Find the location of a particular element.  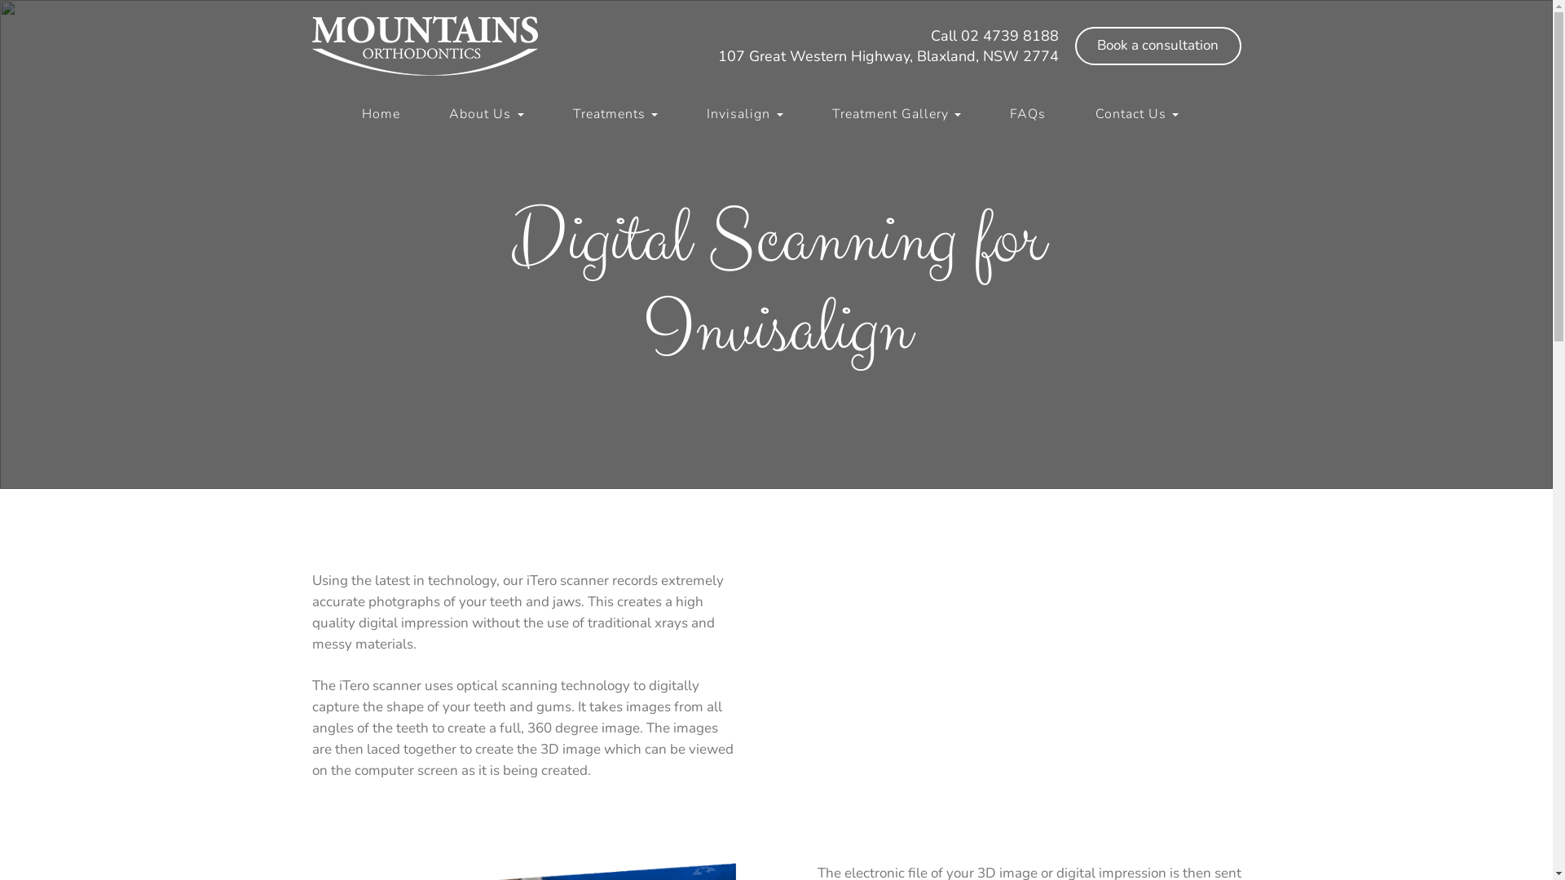

Treatment Gallery is located at coordinates (907, 114).